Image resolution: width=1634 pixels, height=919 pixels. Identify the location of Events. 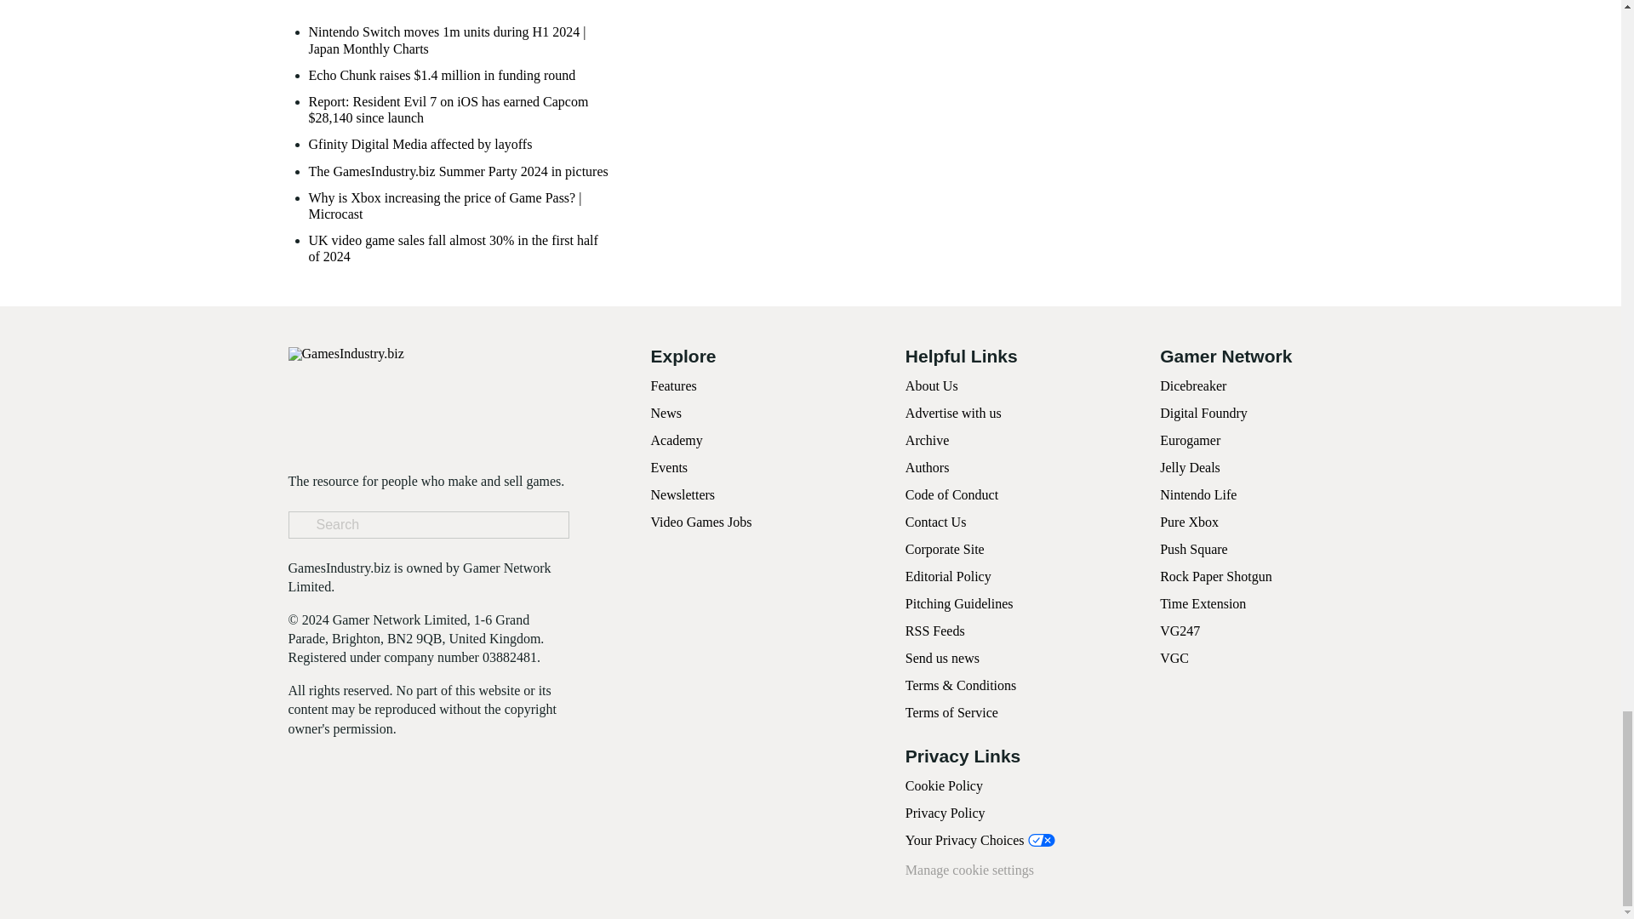
(669, 468).